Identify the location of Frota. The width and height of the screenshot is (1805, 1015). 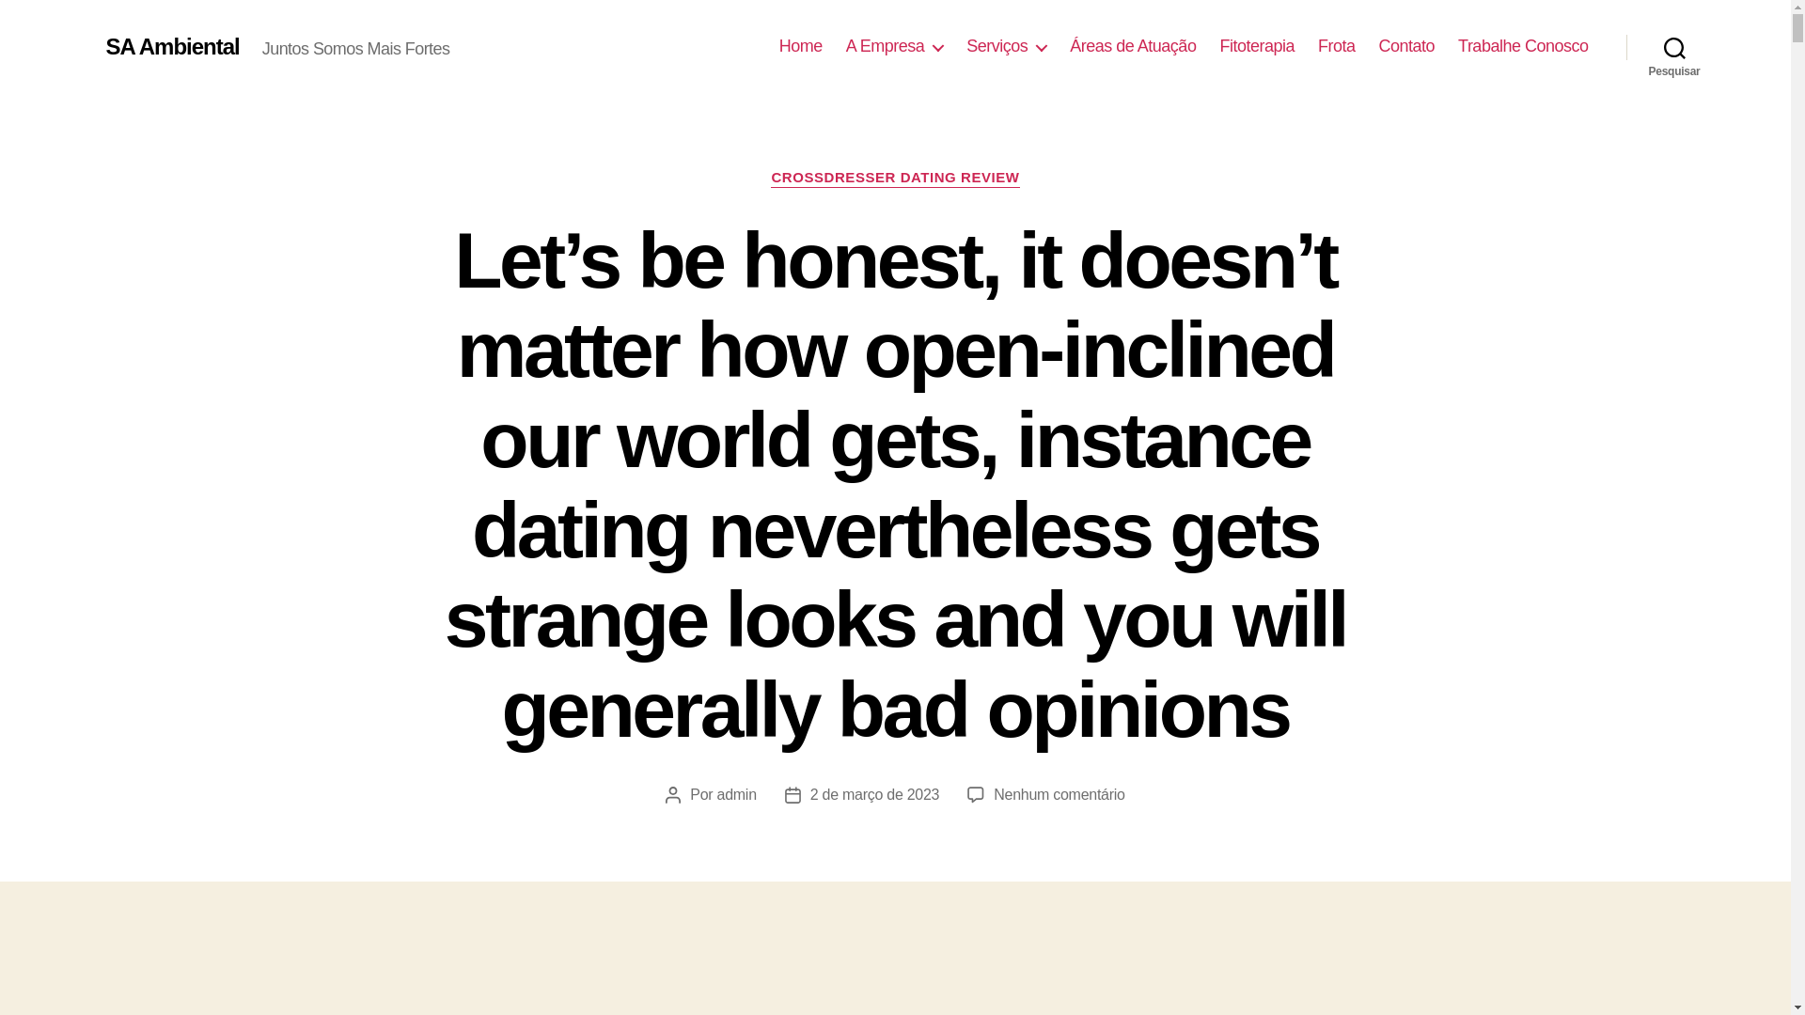
(1336, 46).